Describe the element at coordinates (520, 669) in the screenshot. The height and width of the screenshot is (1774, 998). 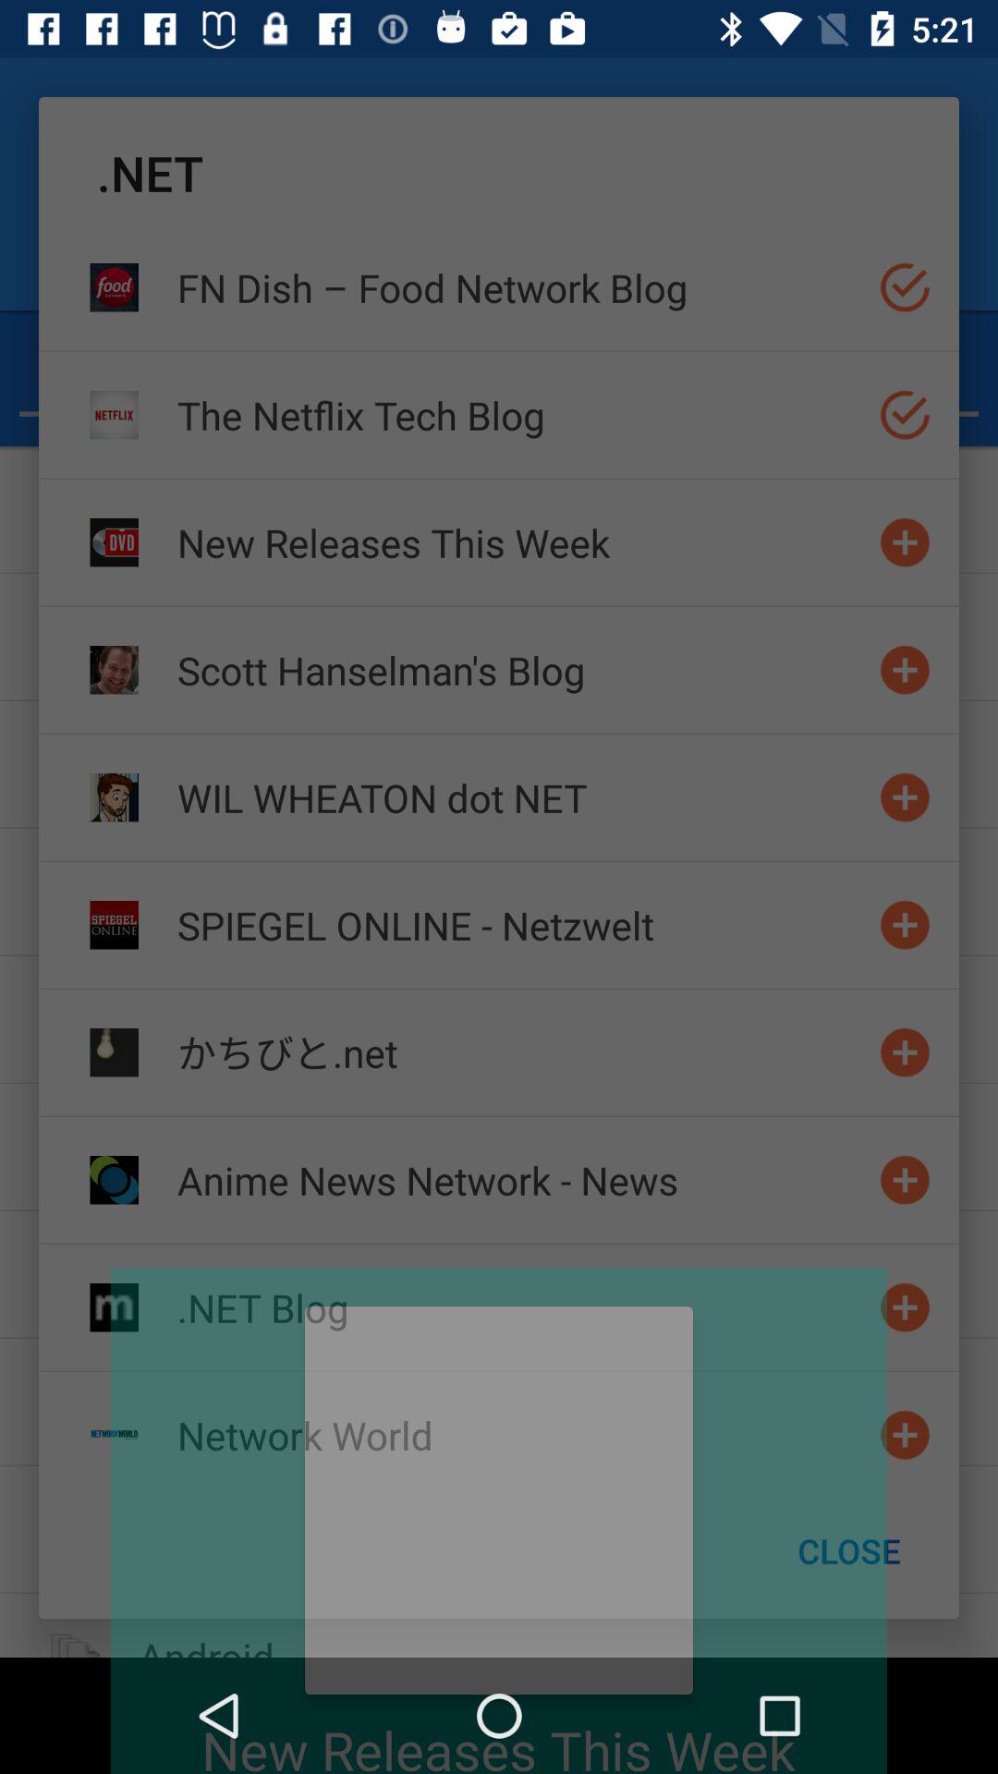
I see `open the icon below new releases this item` at that location.